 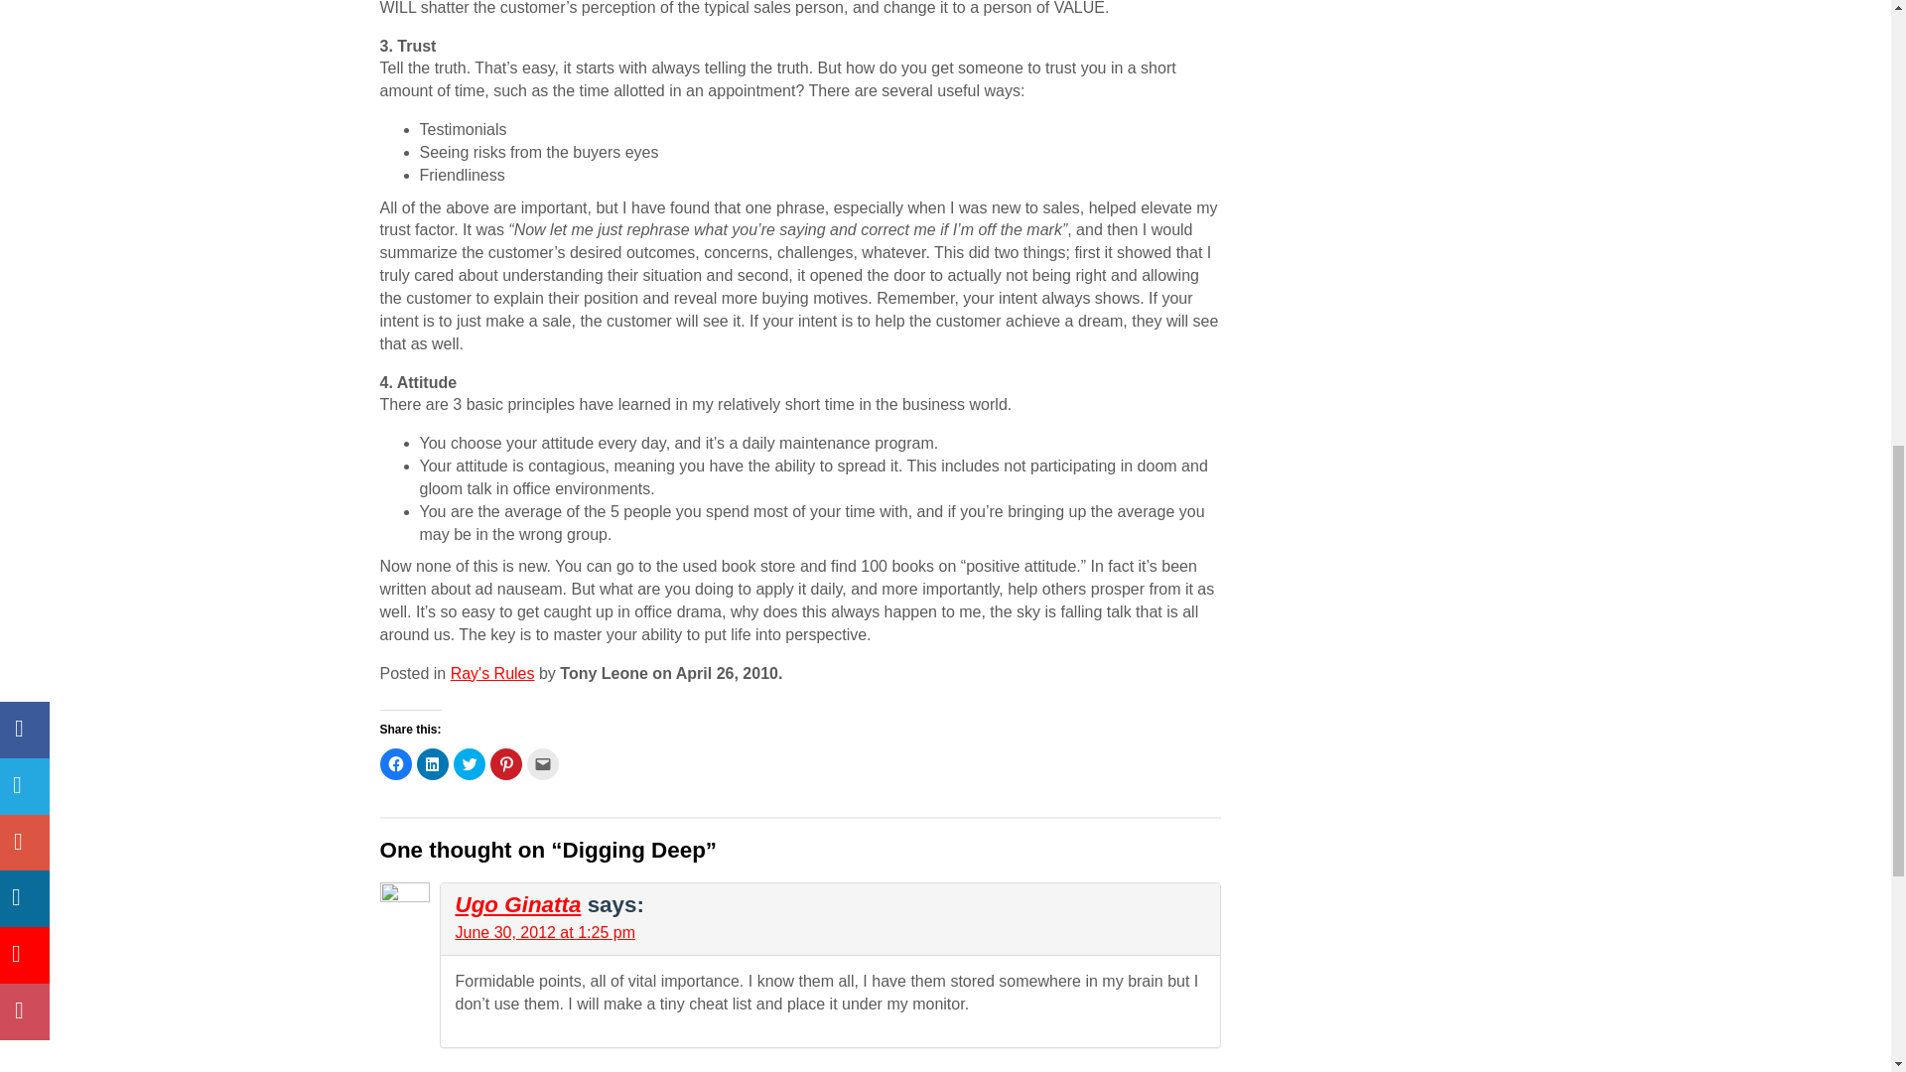 What do you see at coordinates (395, 764) in the screenshot?
I see `Click to share on Facebook` at bounding box center [395, 764].